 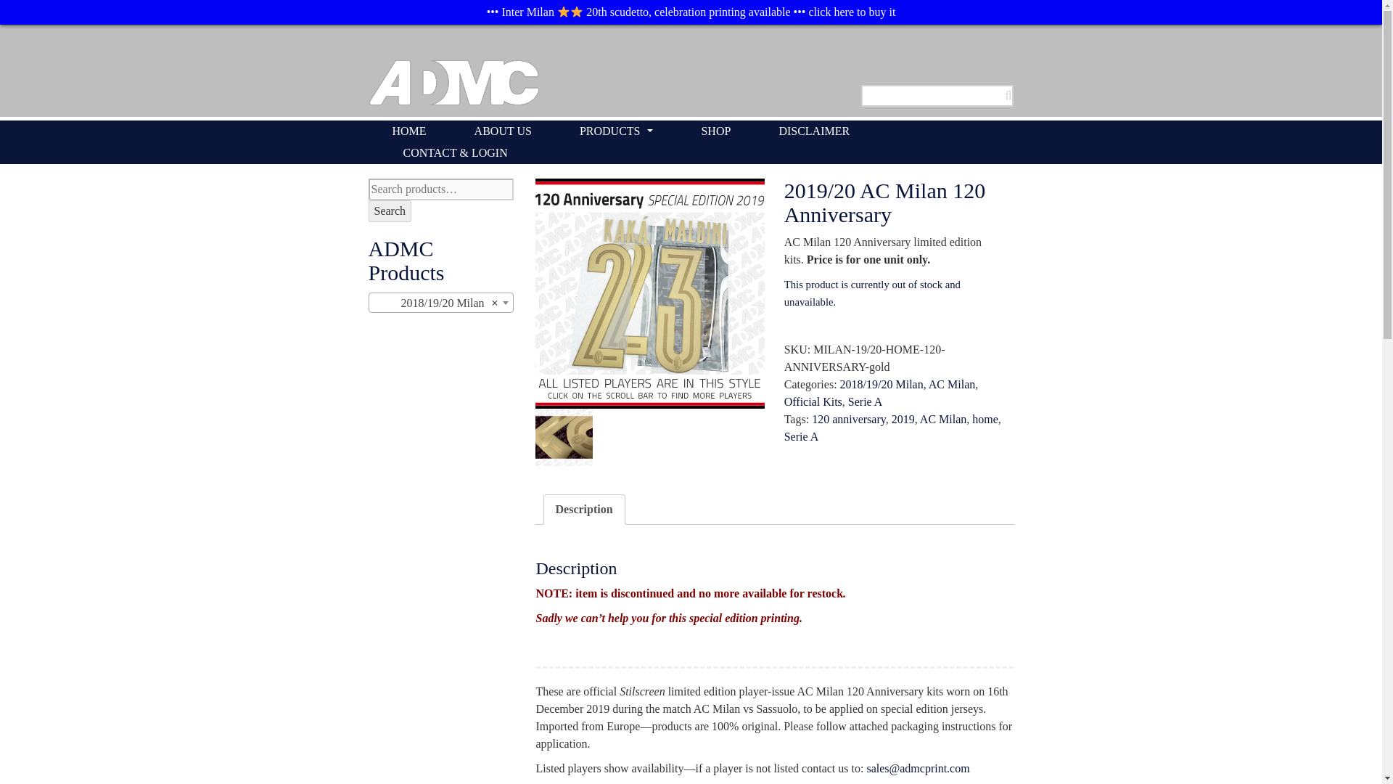 I want to click on SHOP, so click(x=715, y=131).